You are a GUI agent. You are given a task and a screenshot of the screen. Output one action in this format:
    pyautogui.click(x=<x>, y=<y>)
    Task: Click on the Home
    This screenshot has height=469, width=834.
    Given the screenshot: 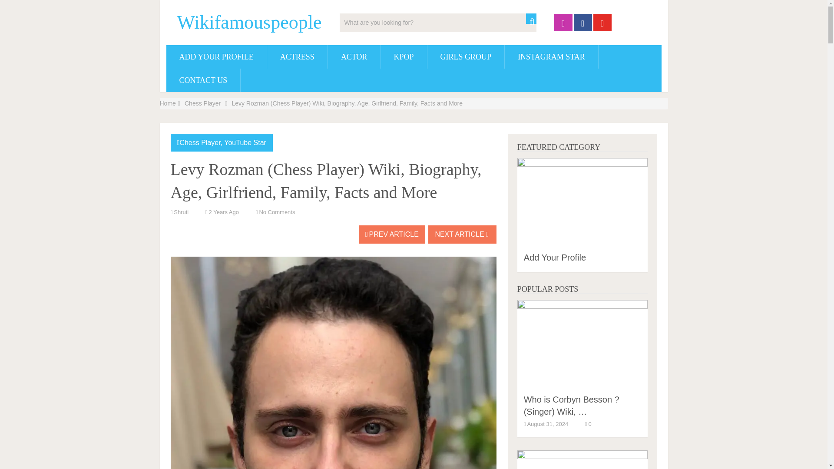 What is the action you would take?
    pyautogui.click(x=168, y=103)
    